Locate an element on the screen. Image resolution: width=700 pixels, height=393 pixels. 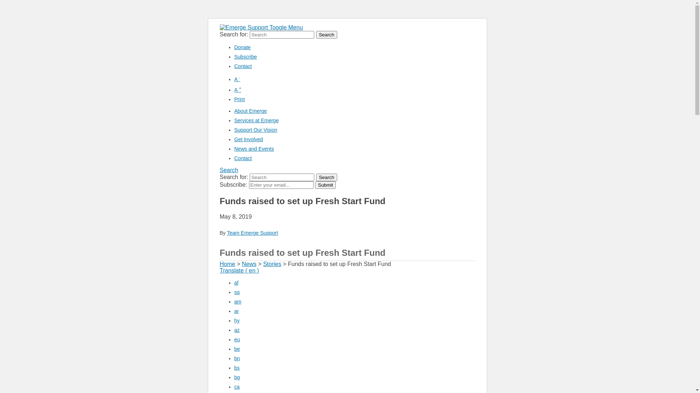
News is located at coordinates (249, 264).